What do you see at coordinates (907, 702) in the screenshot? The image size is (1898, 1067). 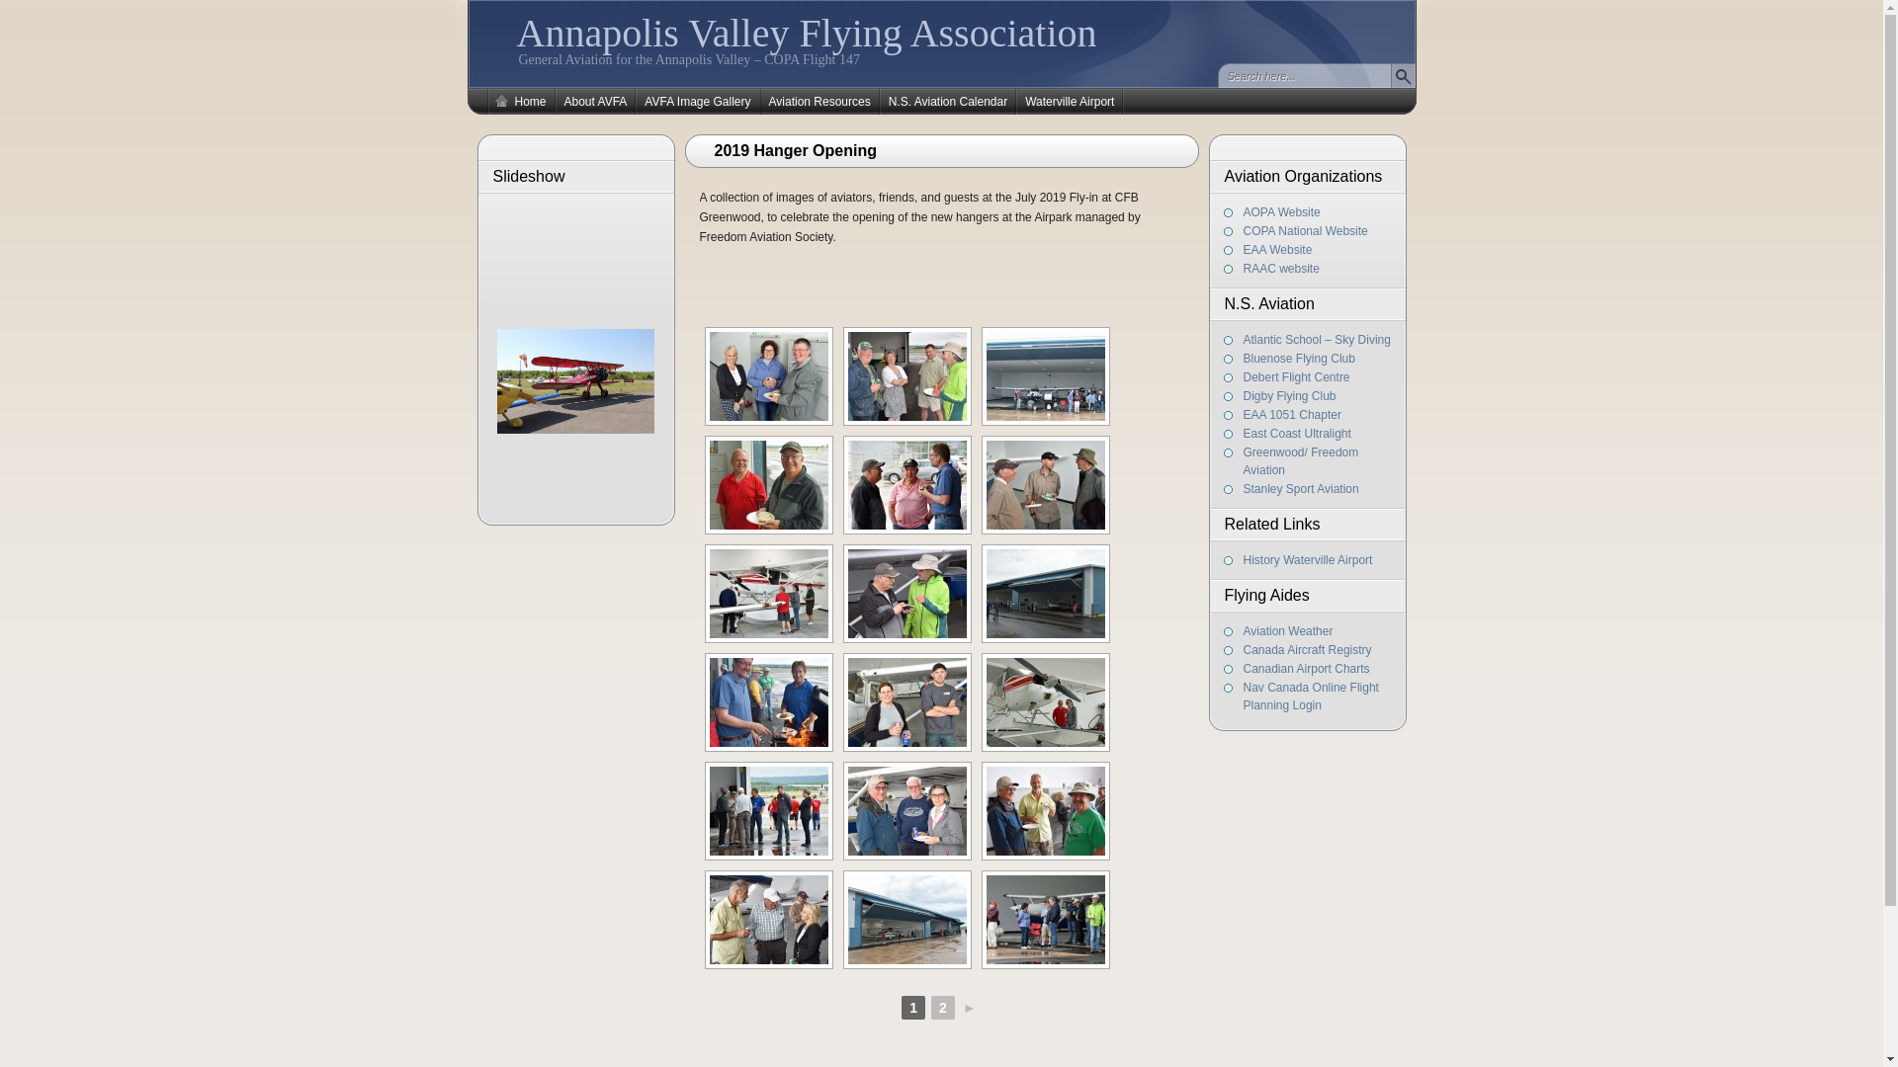 I see `21` at bounding box center [907, 702].